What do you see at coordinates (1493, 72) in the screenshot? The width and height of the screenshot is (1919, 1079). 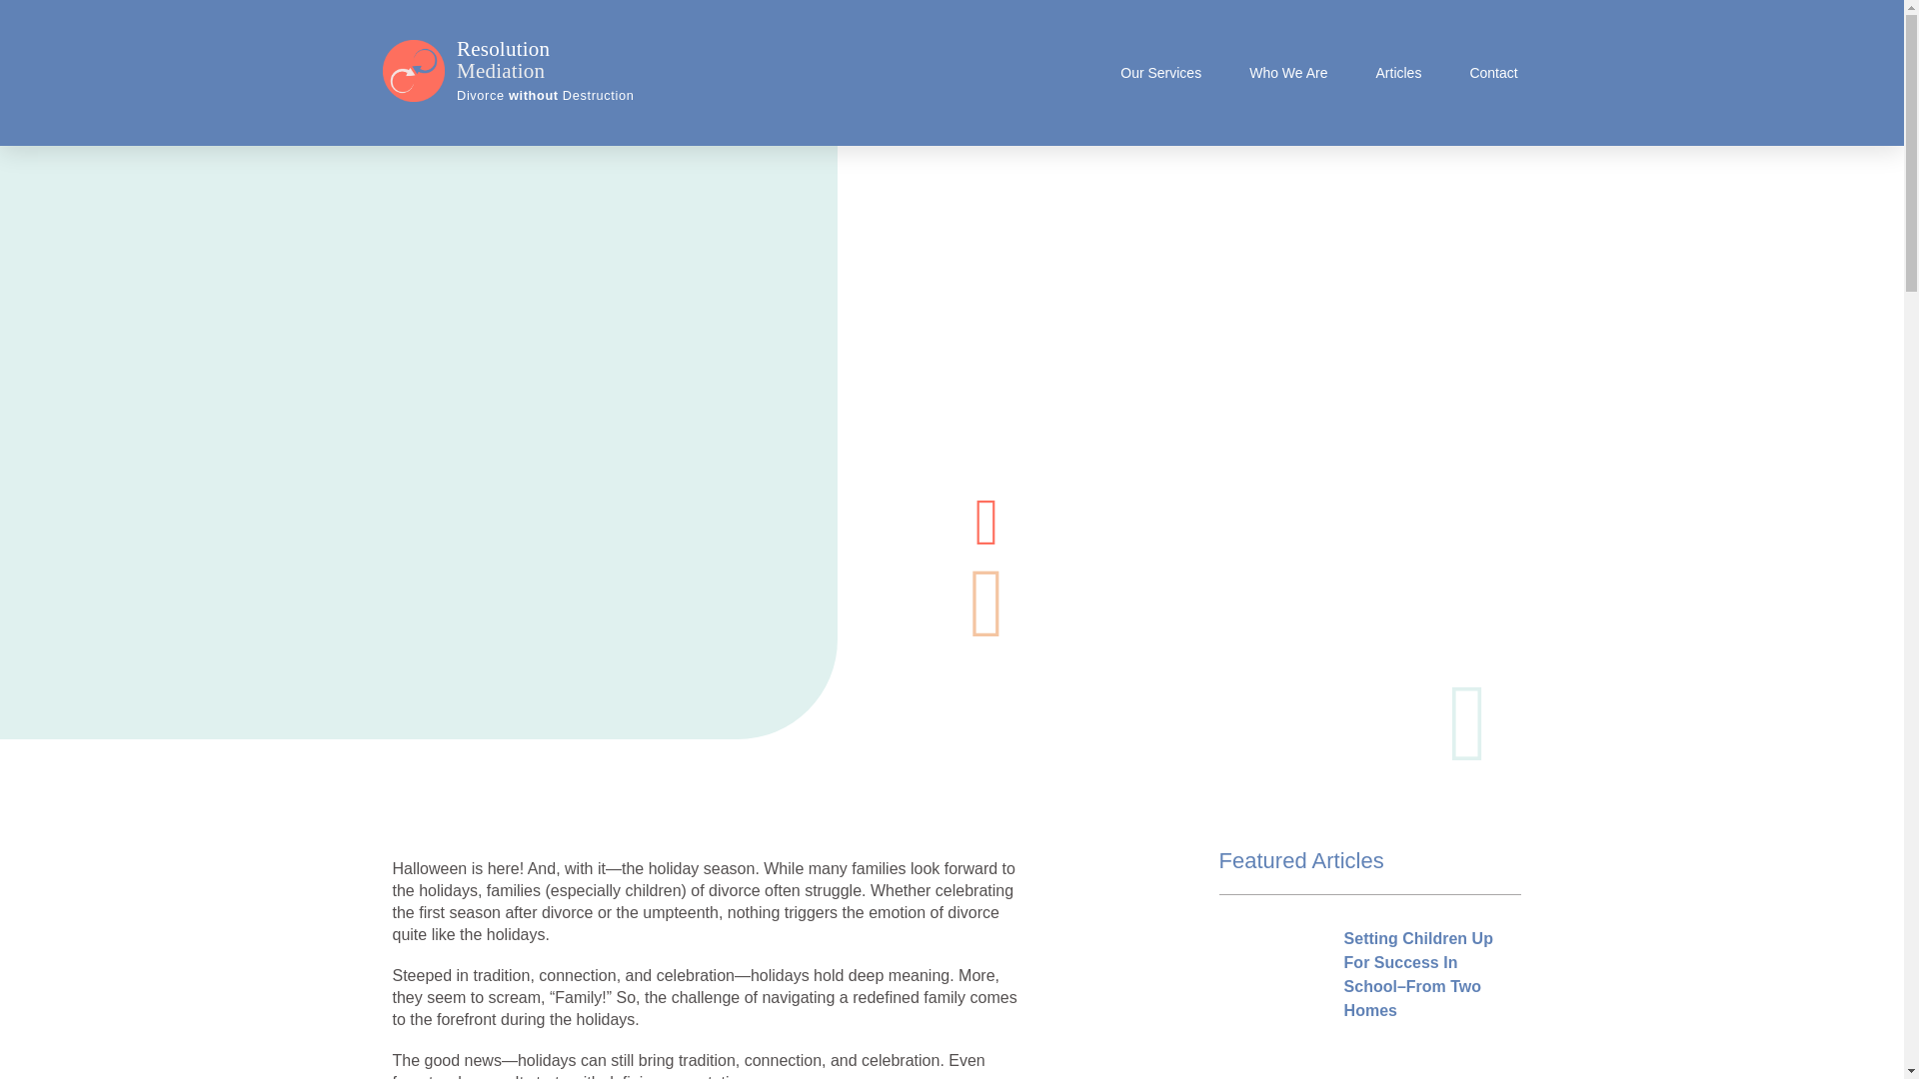 I see `Contact` at bounding box center [1493, 72].